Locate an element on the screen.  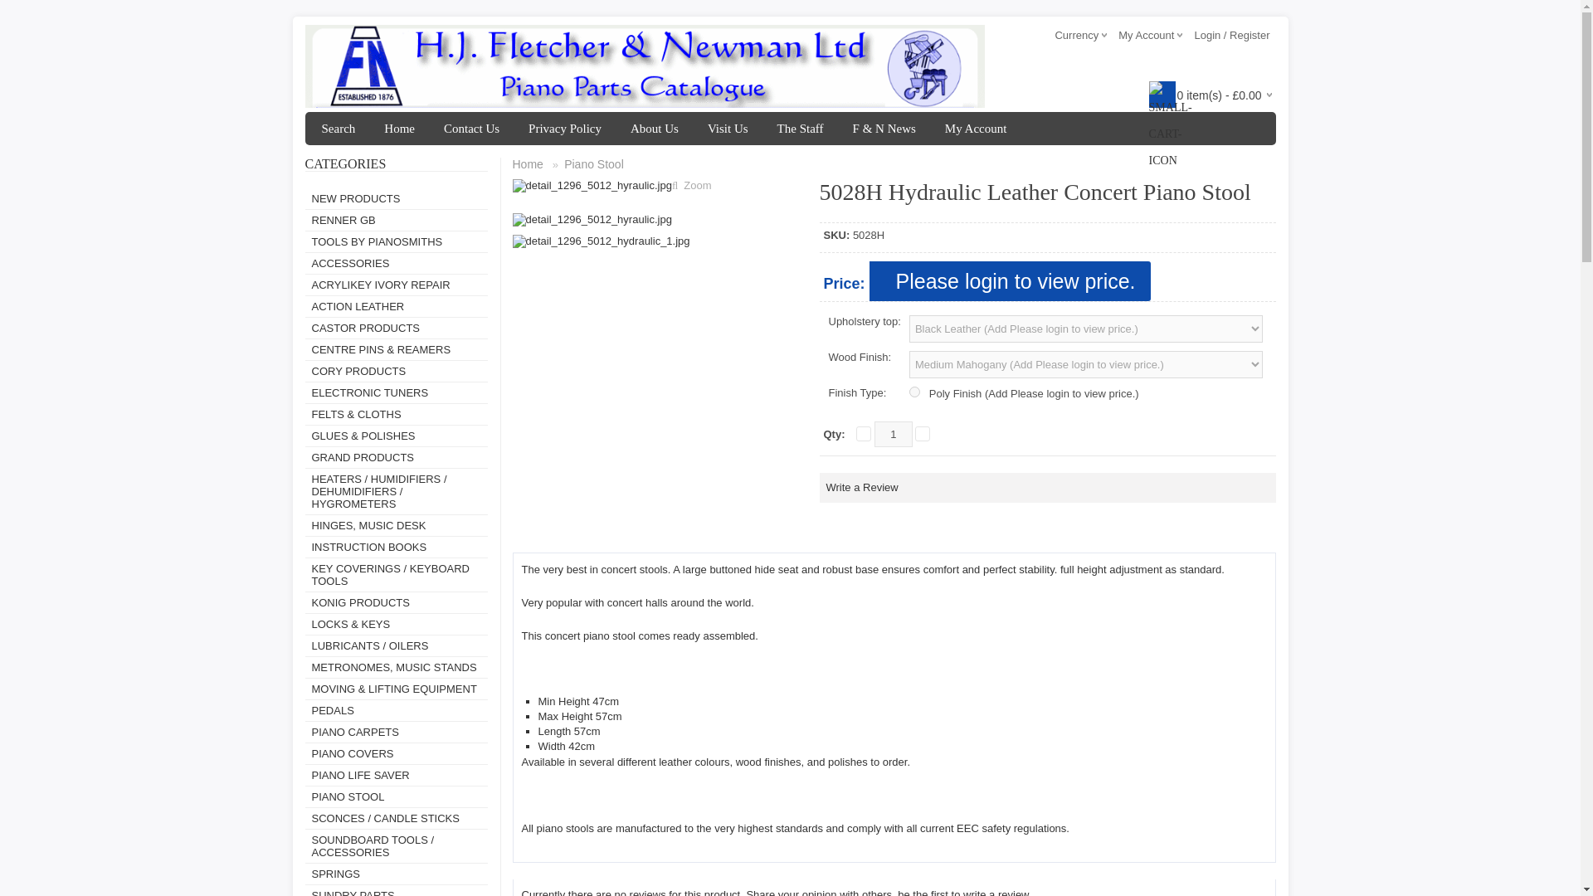
1160 is located at coordinates (914, 392).